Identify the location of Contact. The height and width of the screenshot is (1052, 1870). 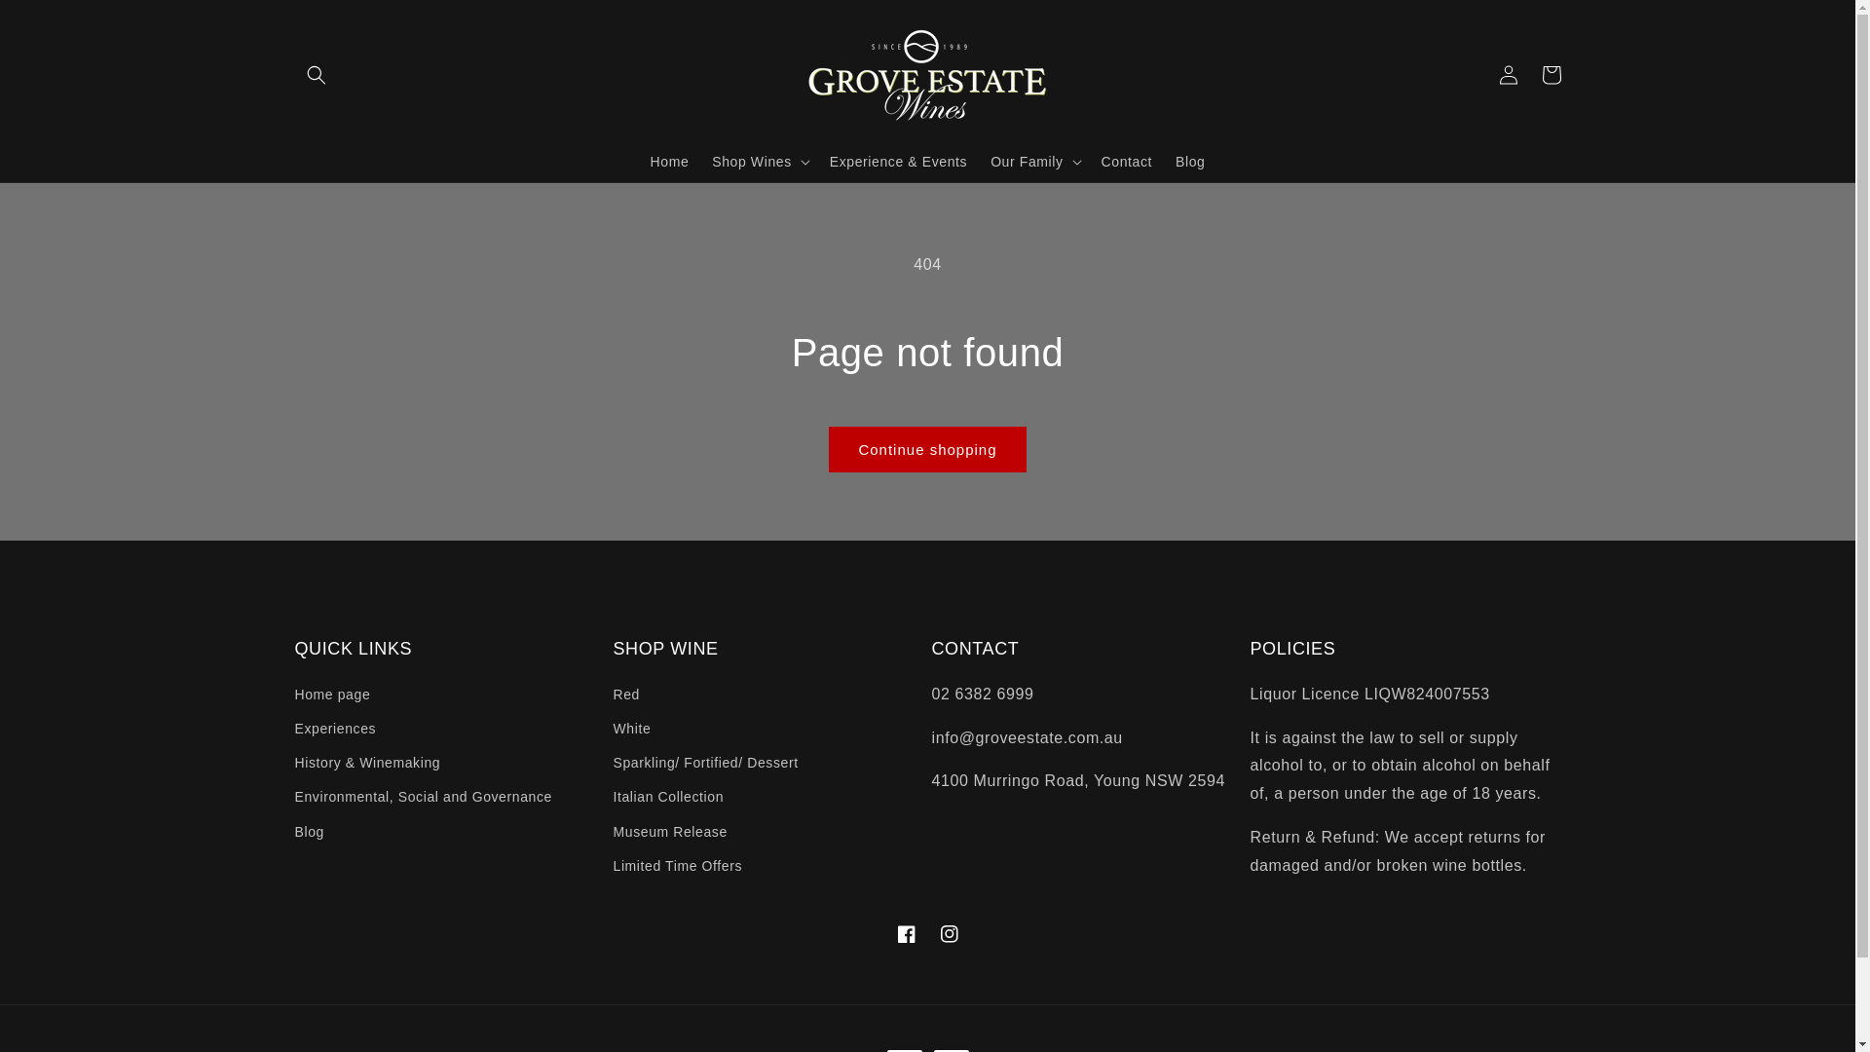
(1127, 161).